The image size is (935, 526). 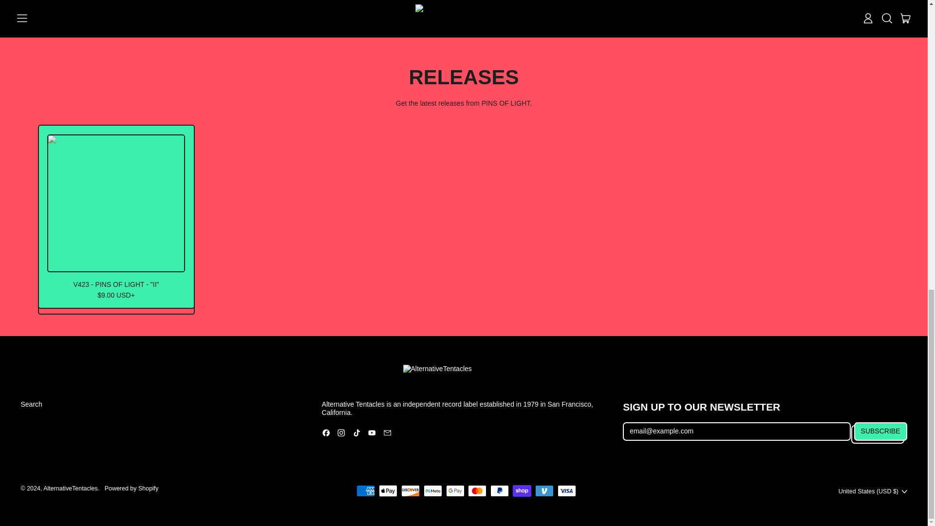 I want to click on AlternativeTentacles, so click(x=70, y=488).